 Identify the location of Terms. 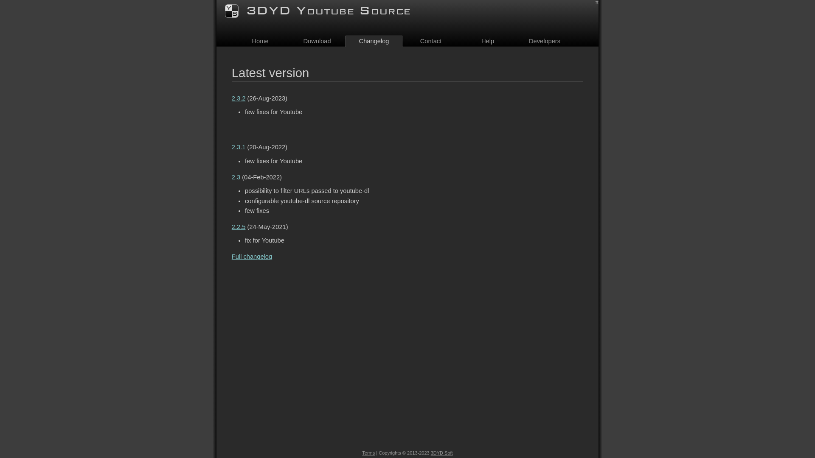
(368, 453).